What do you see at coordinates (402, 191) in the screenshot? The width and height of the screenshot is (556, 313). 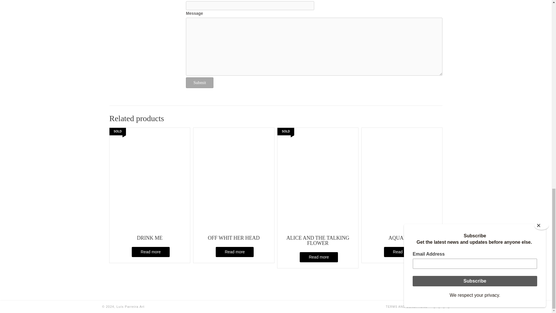 I see `AQUARIUS` at bounding box center [402, 191].